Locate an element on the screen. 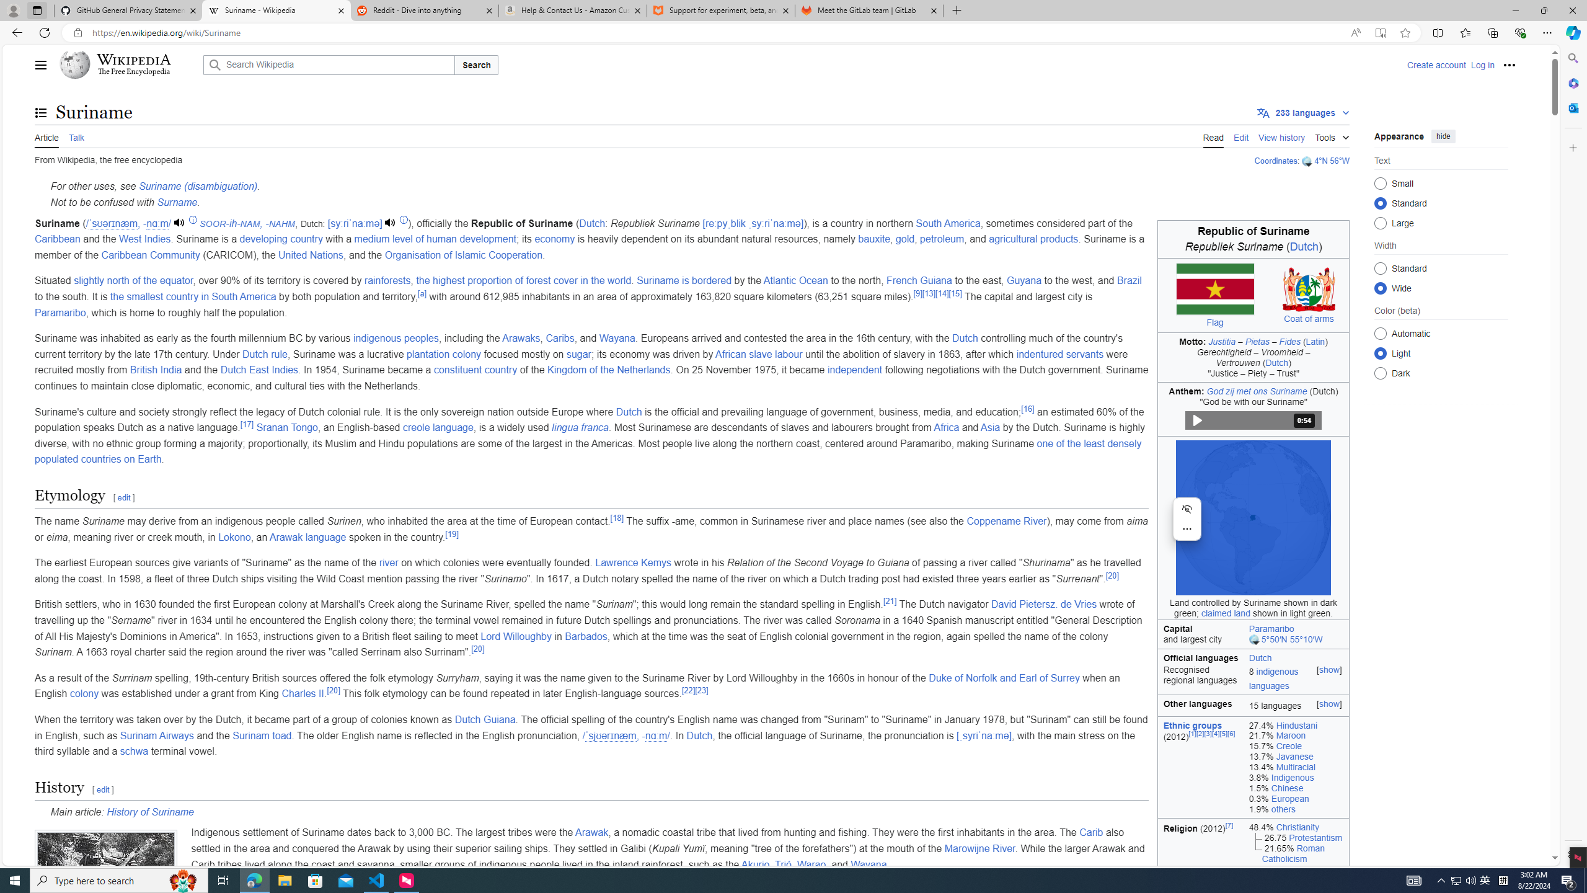 Image resolution: width=1587 pixels, height=893 pixels. Automatic is located at coordinates (1380, 334).